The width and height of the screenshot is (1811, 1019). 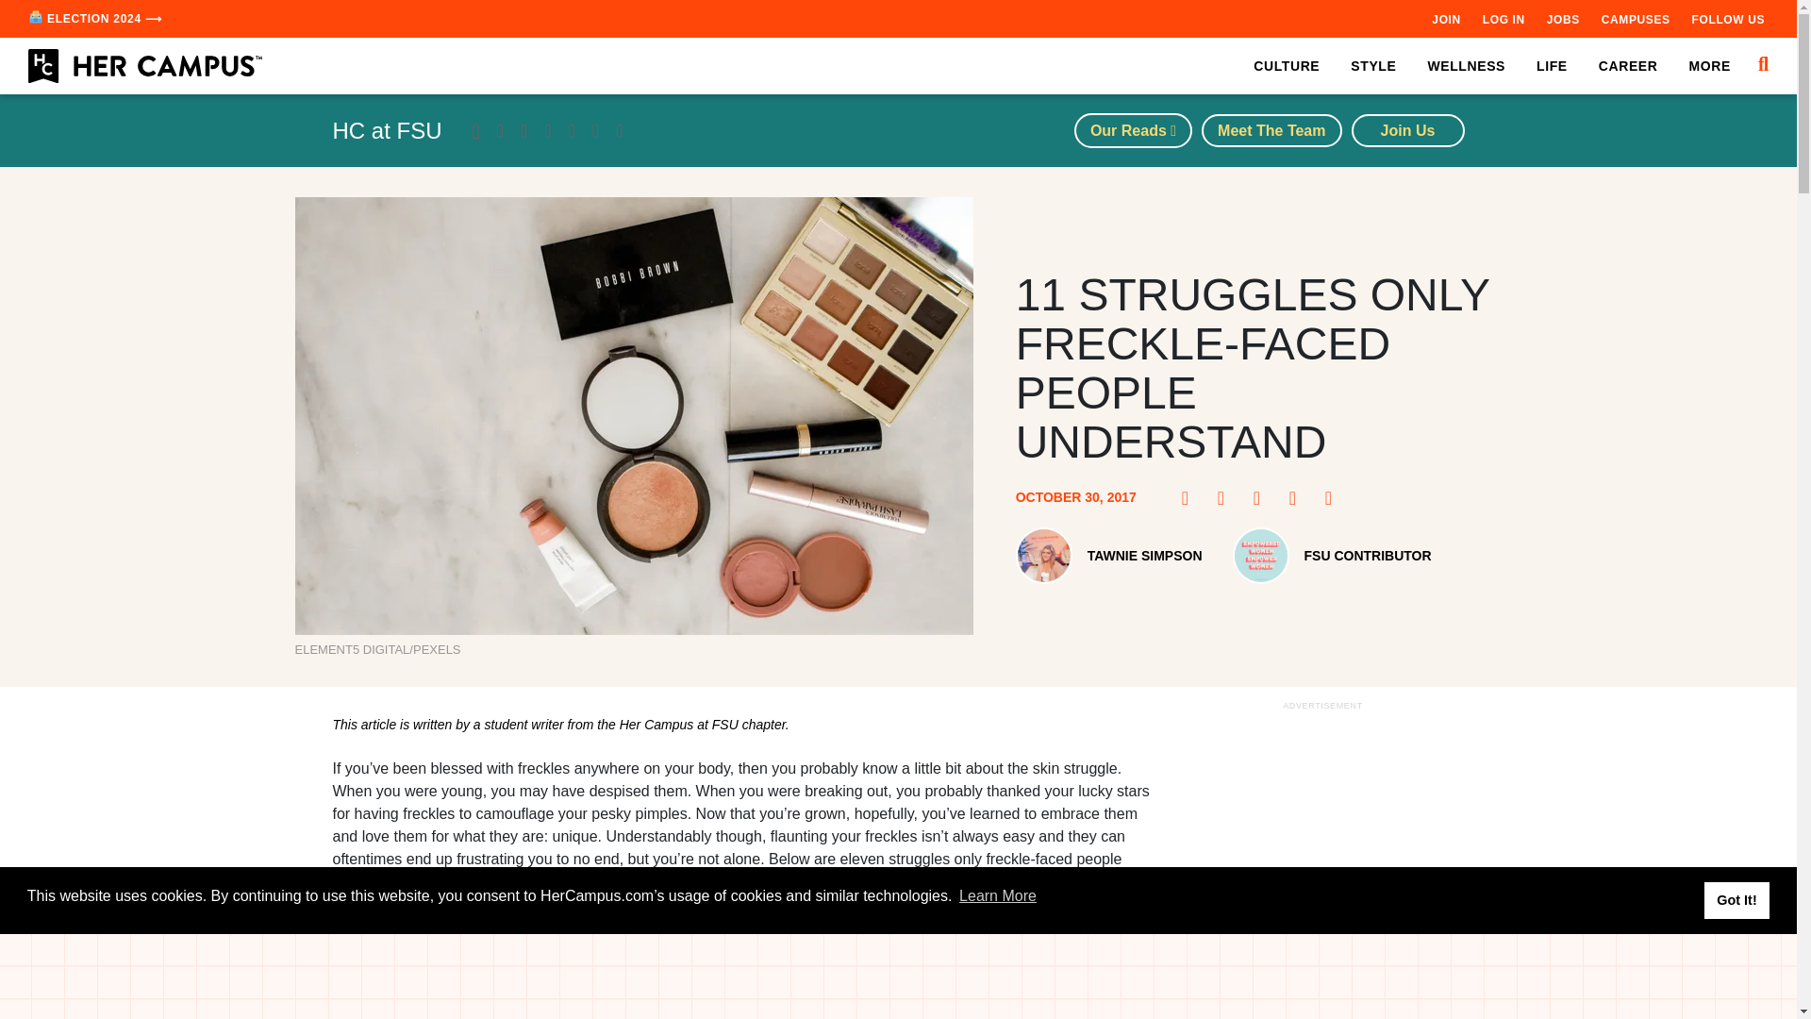 What do you see at coordinates (1736, 900) in the screenshot?
I see `Got It!` at bounding box center [1736, 900].